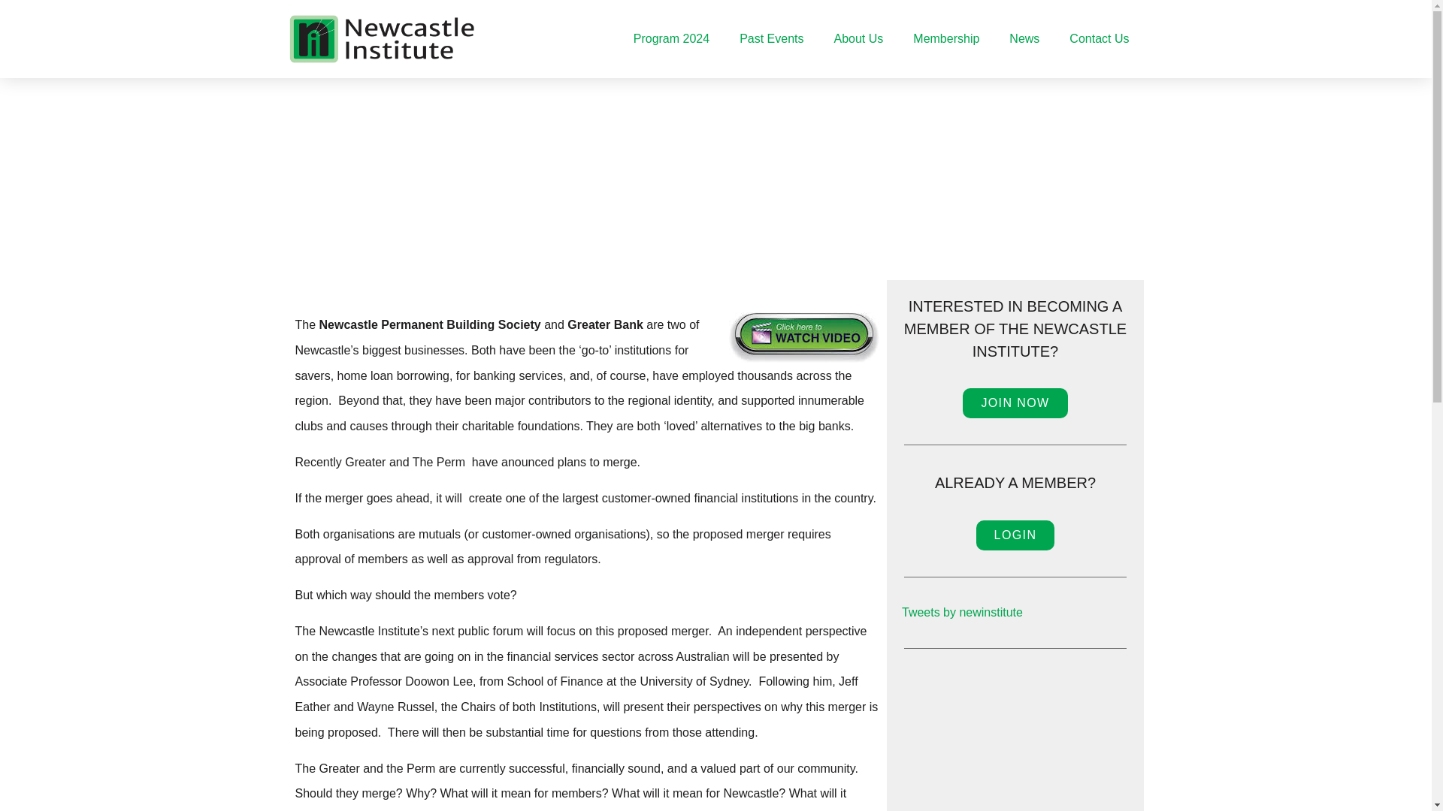 This screenshot has height=811, width=1443. I want to click on Program 2024, so click(671, 38).